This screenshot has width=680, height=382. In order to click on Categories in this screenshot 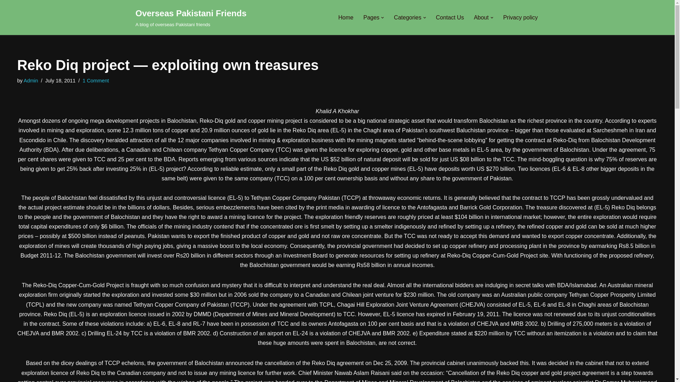, I will do `click(407, 17)`.